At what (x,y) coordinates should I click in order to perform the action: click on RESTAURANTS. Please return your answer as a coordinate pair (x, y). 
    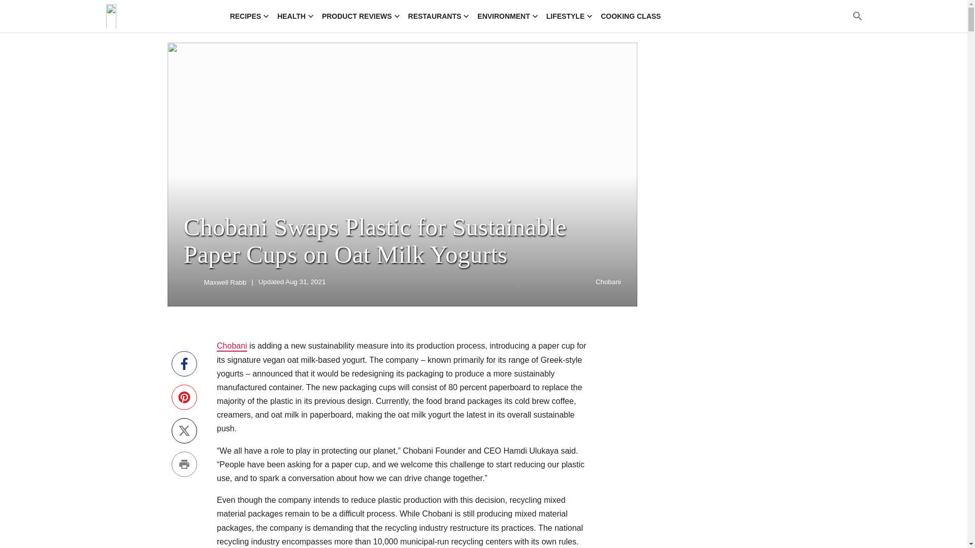
    Looking at the image, I should click on (439, 16).